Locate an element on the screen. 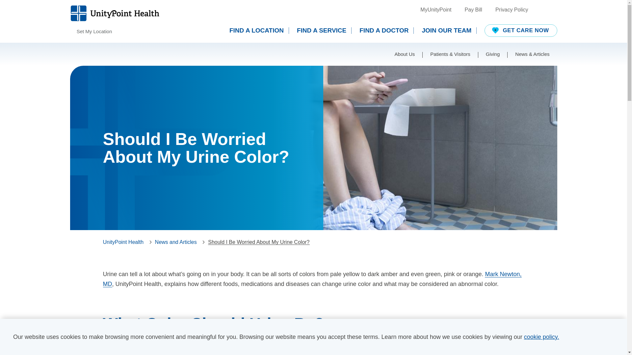 The width and height of the screenshot is (632, 355). FIND A DOCTOR is located at coordinates (386, 30).